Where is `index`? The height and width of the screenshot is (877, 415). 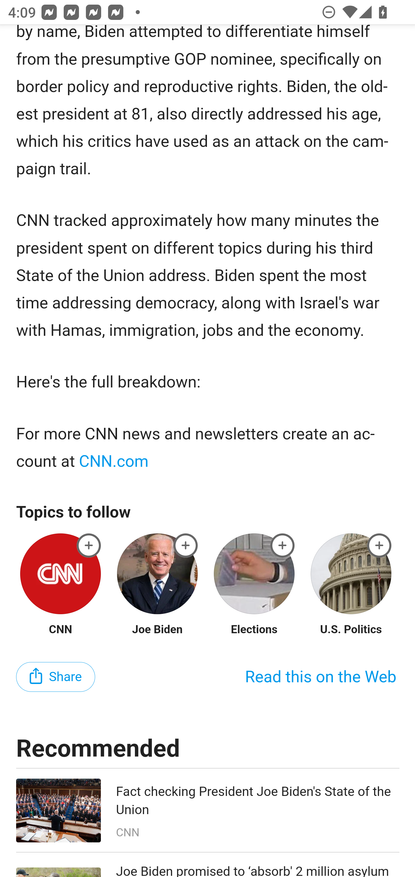
index is located at coordinates (89, 546).